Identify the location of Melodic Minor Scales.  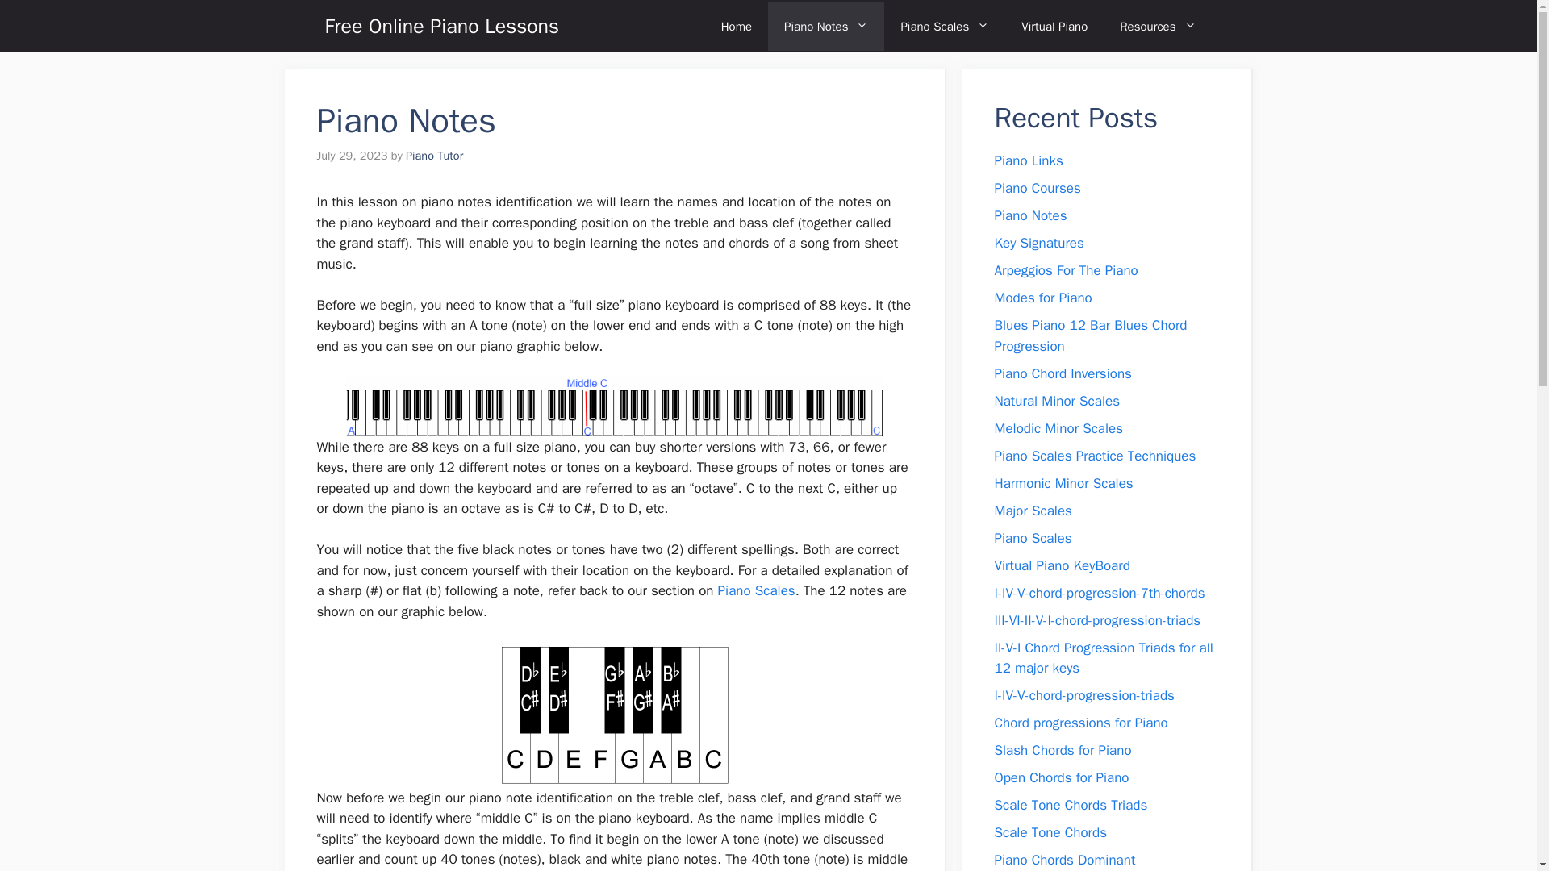
(1058, 427).